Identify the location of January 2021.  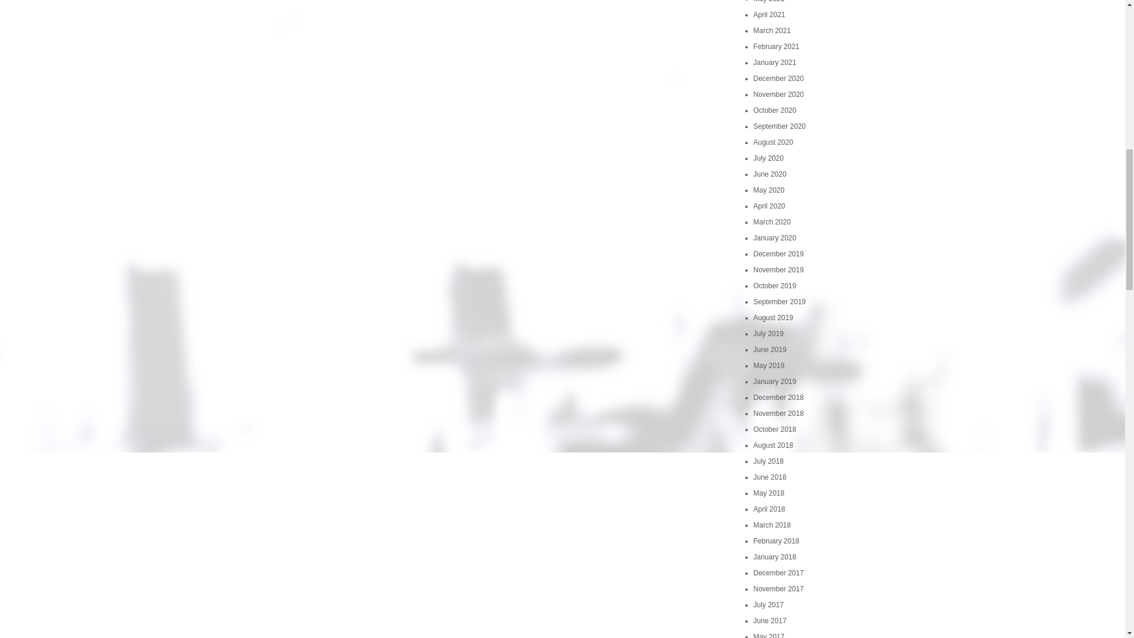
(775, 63).